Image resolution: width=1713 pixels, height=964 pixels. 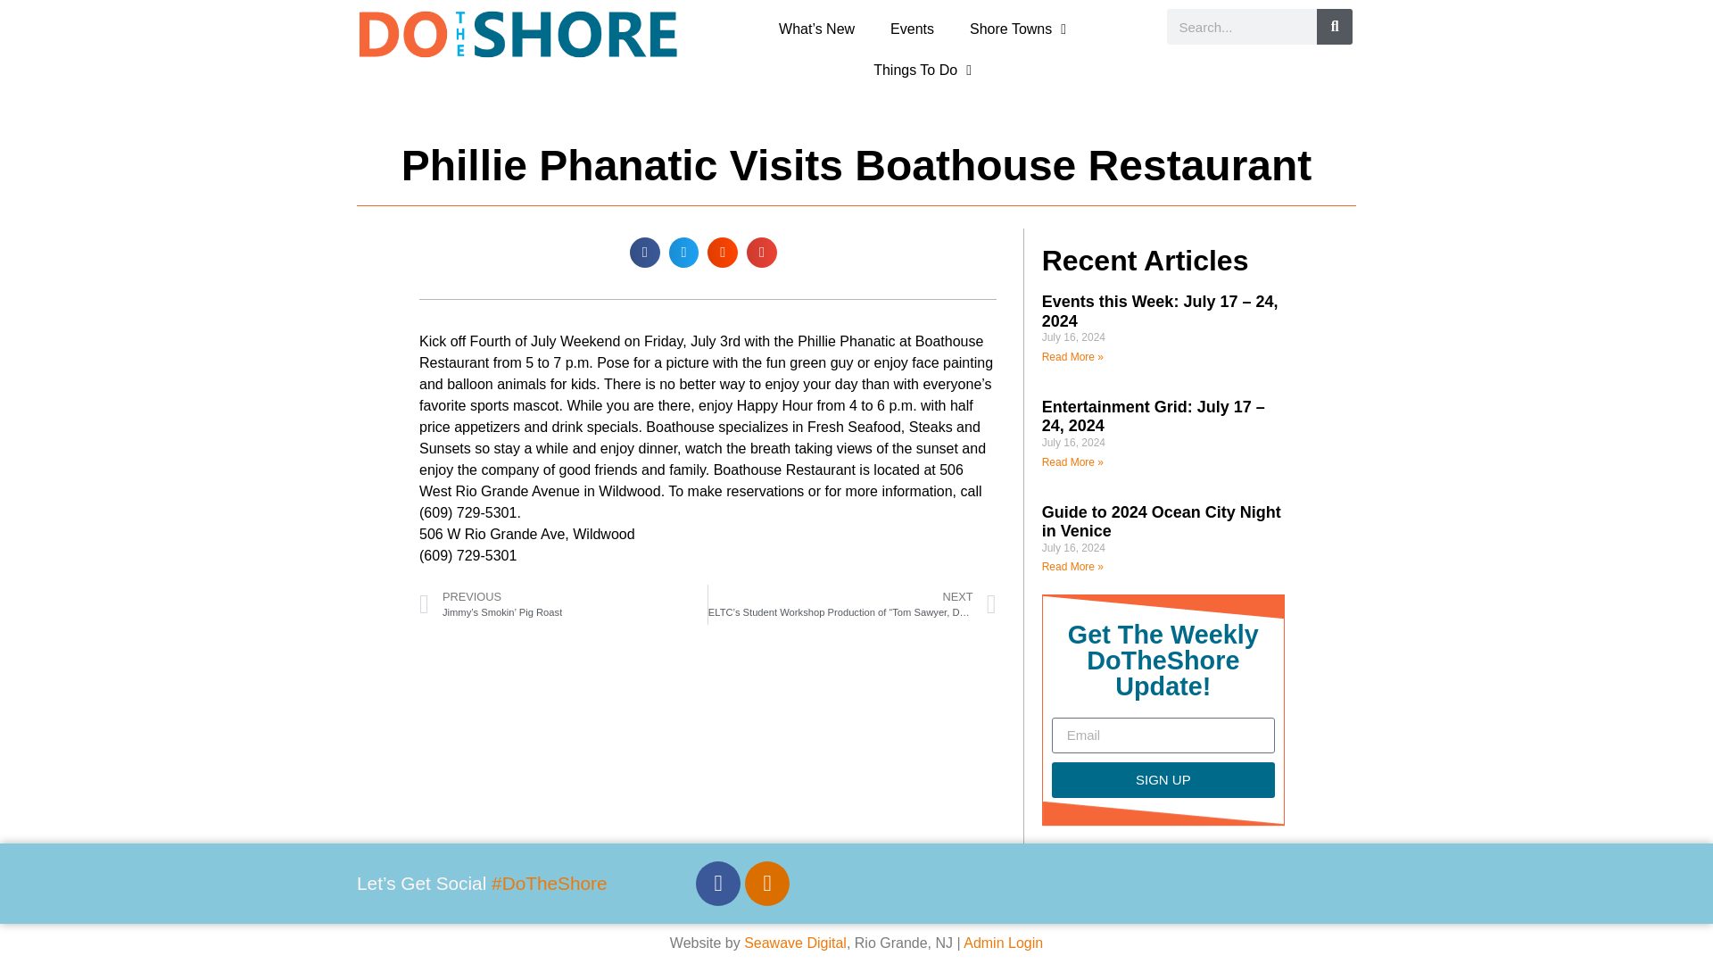 What do you see at coordinates (923, 70) in the screenshot?
I see `Things To Do` at bounding box center [923, 70].